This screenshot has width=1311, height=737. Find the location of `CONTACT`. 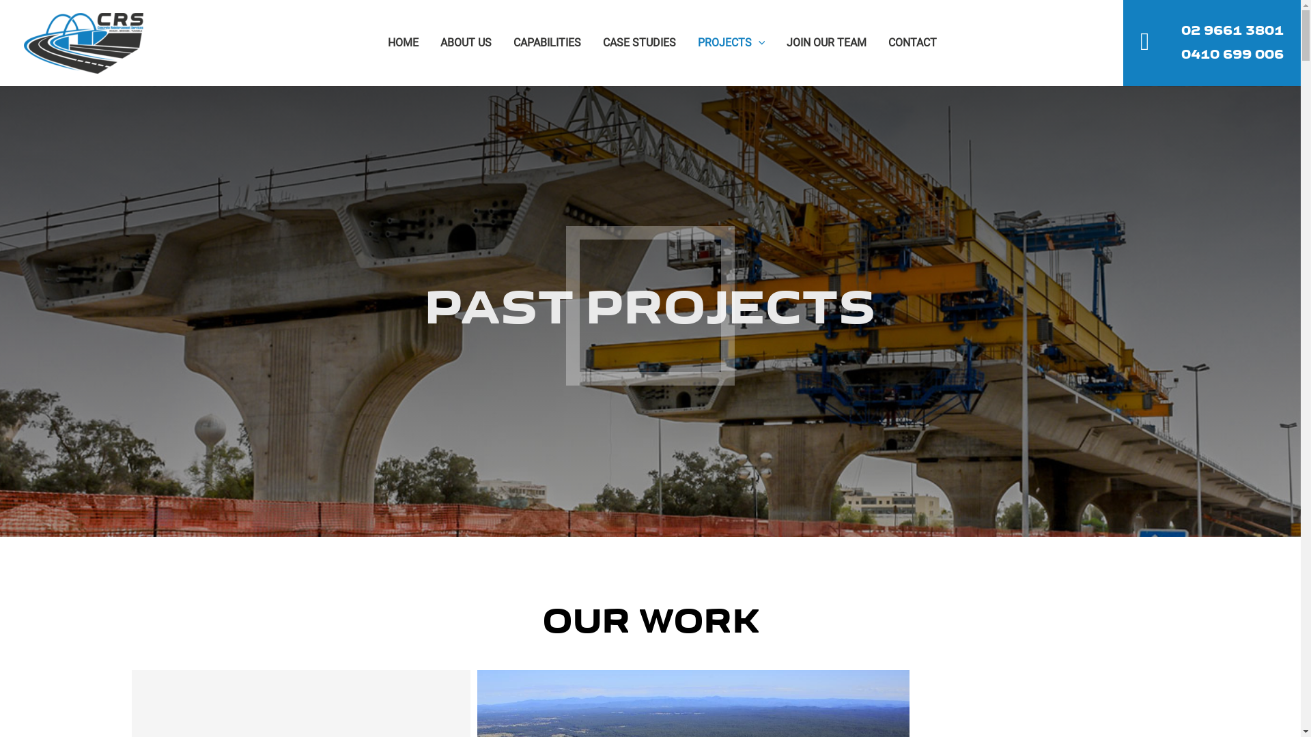

CONTACT is located at coordinates (912, 43).